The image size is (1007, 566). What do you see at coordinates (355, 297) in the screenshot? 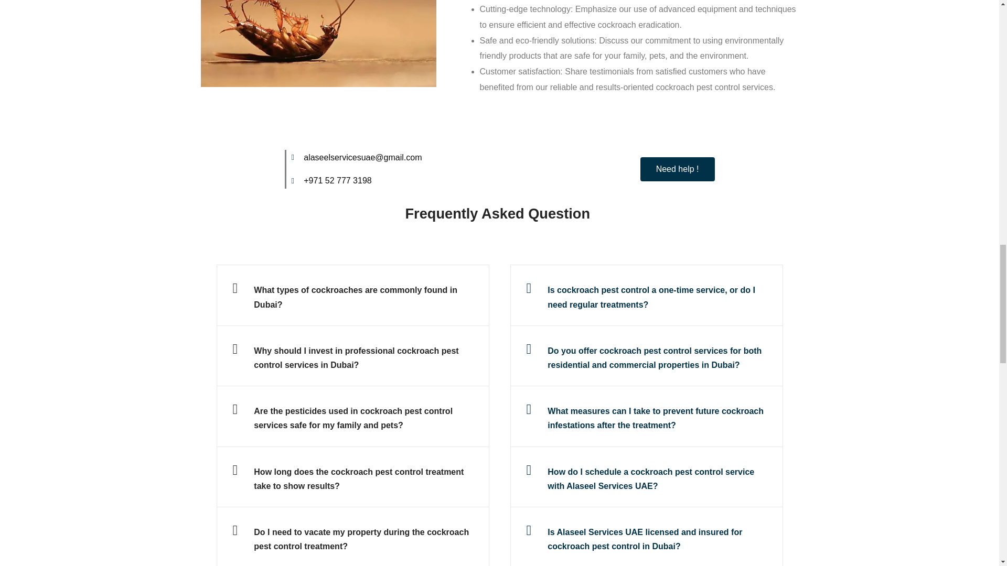
I see `What types of cockroaches are commonly found in Dubai?` at bounding box center [355, 297].